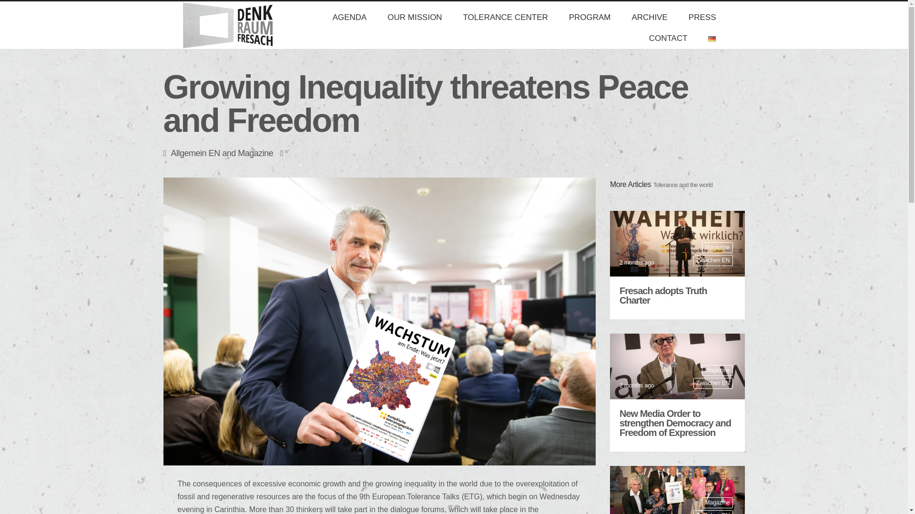 The height and width of the screenshot is (514, 915). Describe the element at coordinates (505, 18) in the screenshot. I see `TOLERANCE CENTER` at that location.